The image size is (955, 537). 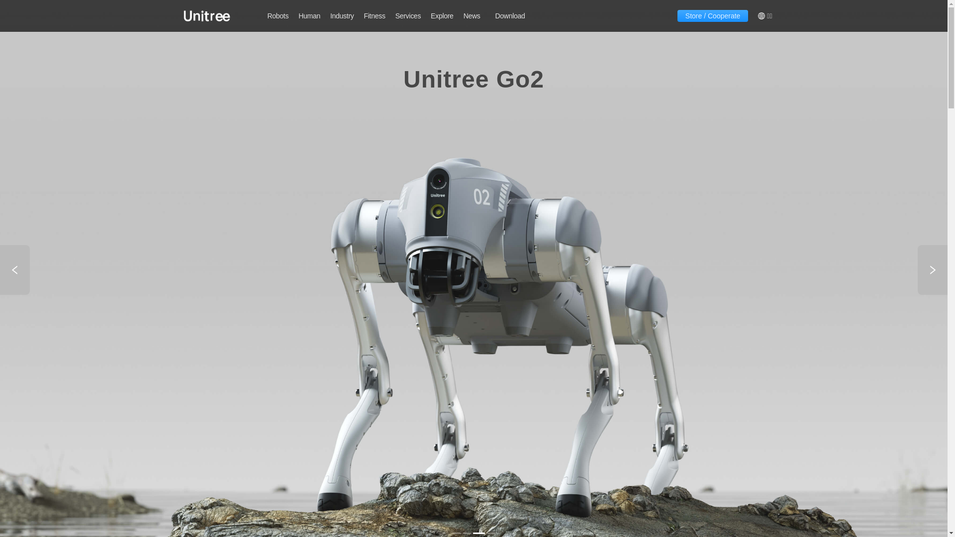 What do you see at coordinates (480, 533) in the screenshot?
I see `3` at bounding box center [480, 533].